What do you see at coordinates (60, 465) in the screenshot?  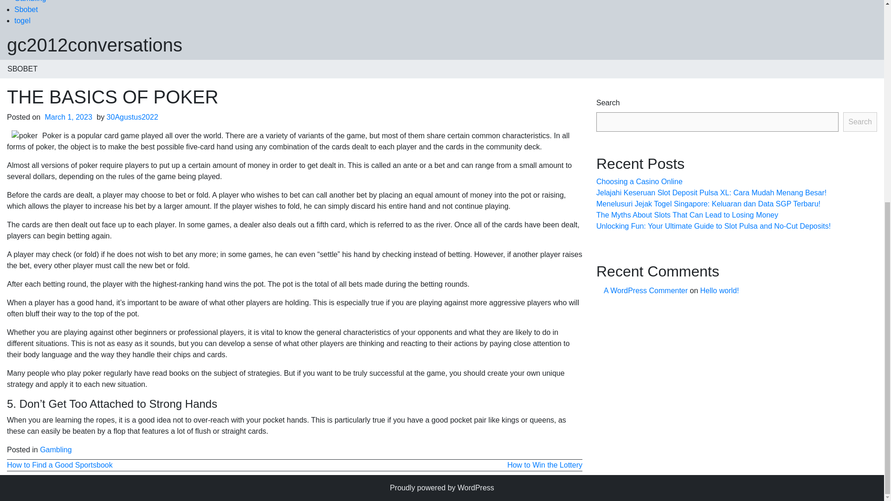 I see `How to Find a Good Sportsbook` at bounding box center [60, 465].